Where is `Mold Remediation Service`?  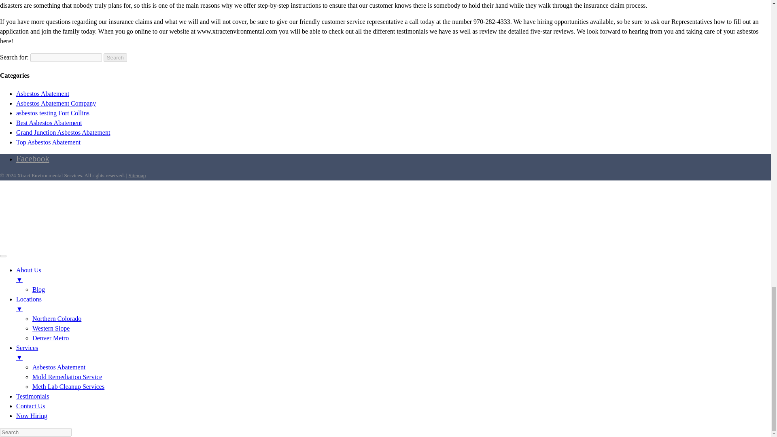 Mold Remediation Service is located at coordinates (67, 377).